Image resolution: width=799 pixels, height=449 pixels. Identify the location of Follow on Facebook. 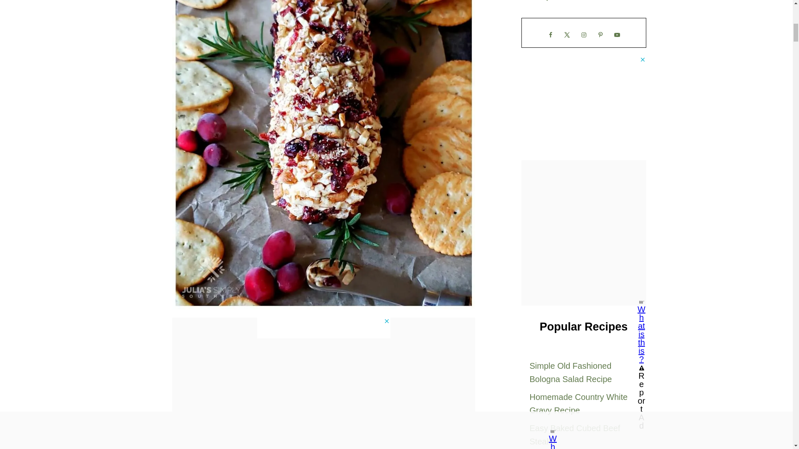
(550, 35).